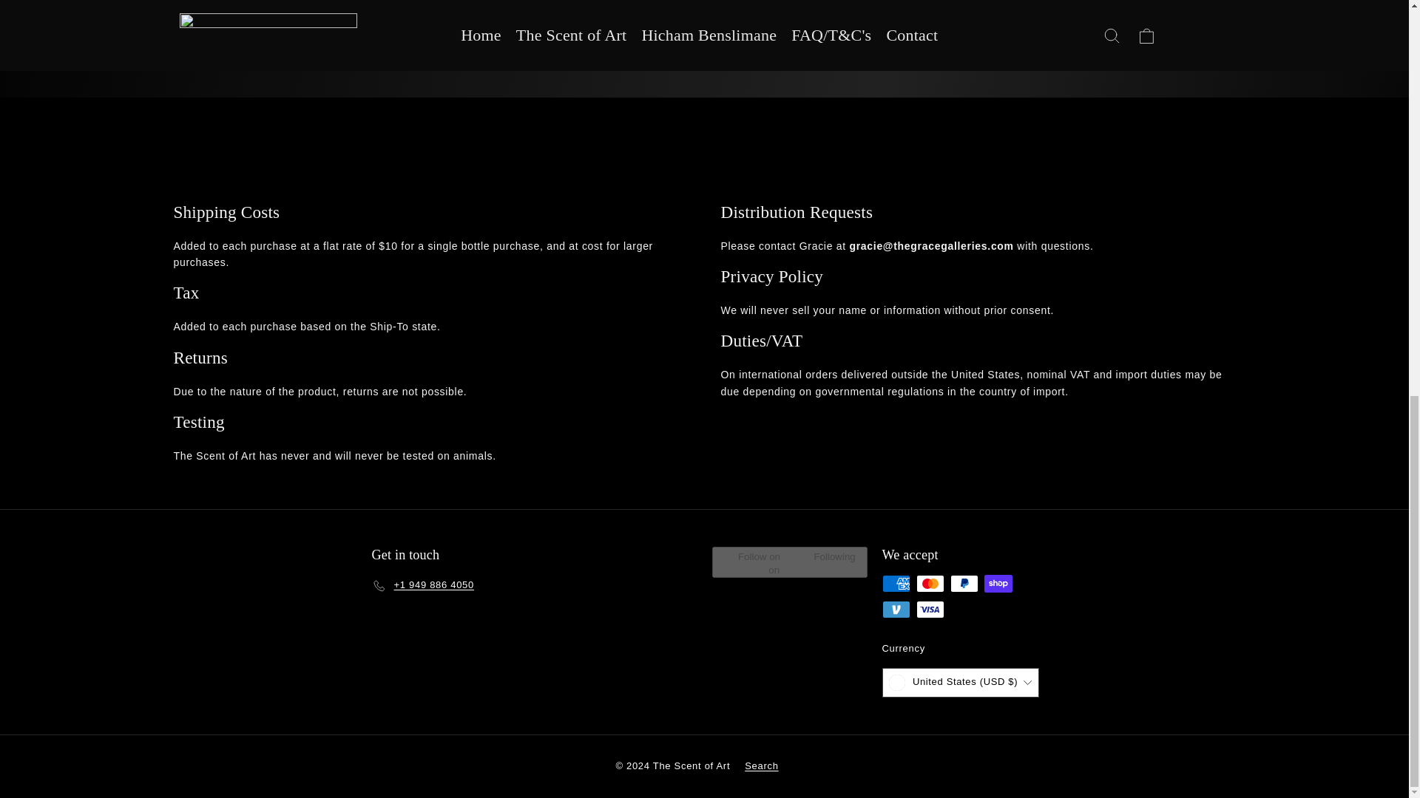 Image resolution: width=1420 pixels, height=798 pixels. What do you see at coordinates (896, 584) in the screenshot?
I see `American Express` at bounding box center [896, 584].